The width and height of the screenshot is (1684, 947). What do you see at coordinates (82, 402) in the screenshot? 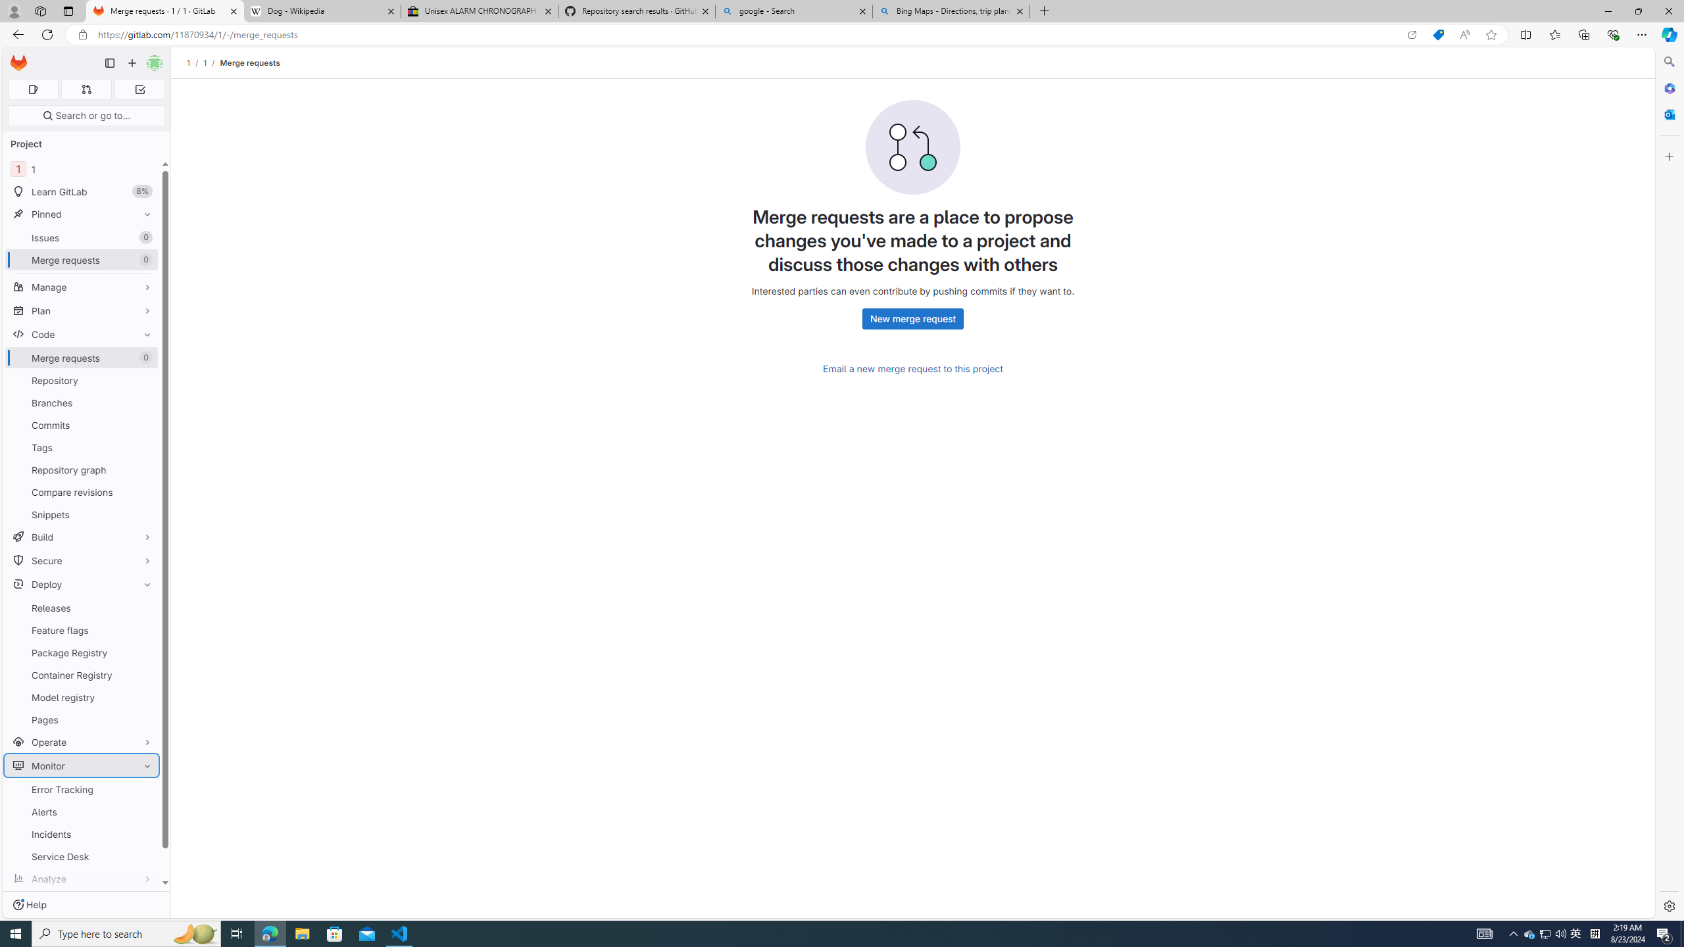
I see `Branches` at bounding box center [82, 402].